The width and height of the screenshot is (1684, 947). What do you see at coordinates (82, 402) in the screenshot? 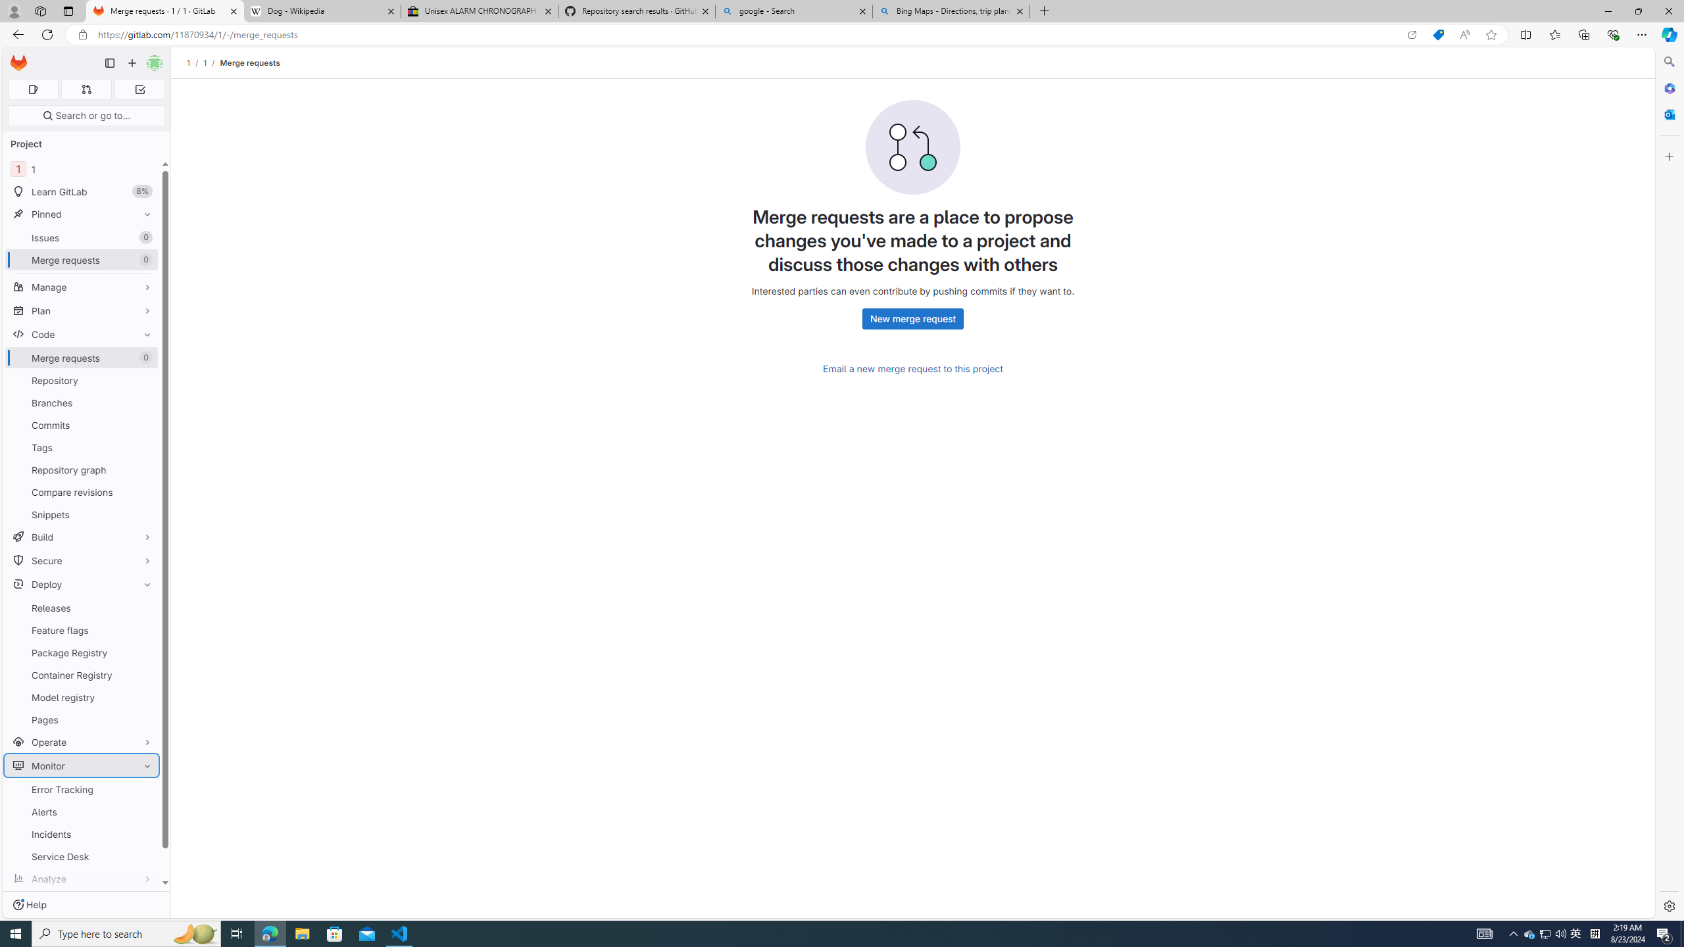
I see `Branches` at bounding box center [82, 402].